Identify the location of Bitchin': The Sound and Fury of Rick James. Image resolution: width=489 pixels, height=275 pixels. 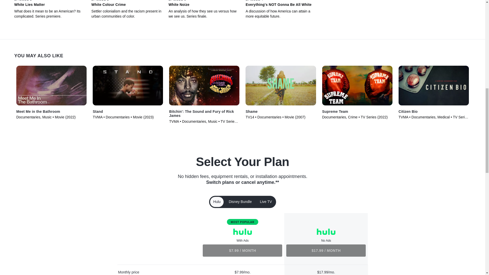
(204, 114).